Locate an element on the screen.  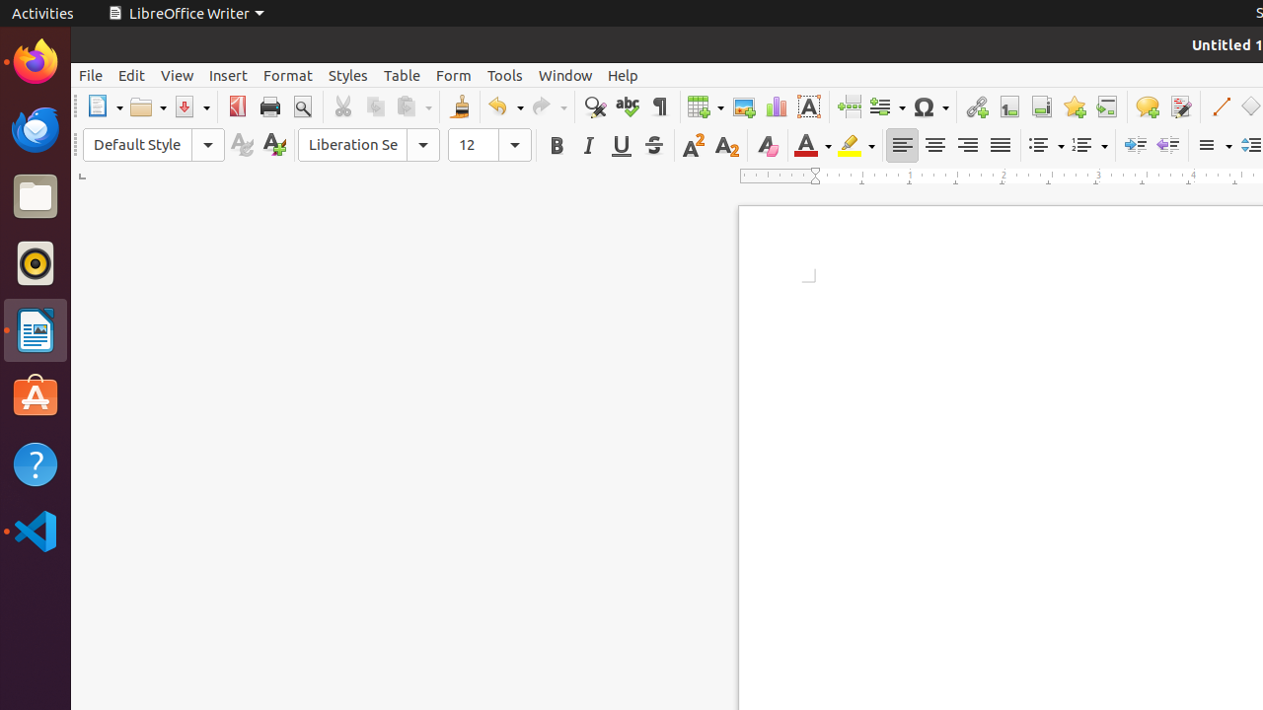
Font Name is located at coordinates (369, 145).